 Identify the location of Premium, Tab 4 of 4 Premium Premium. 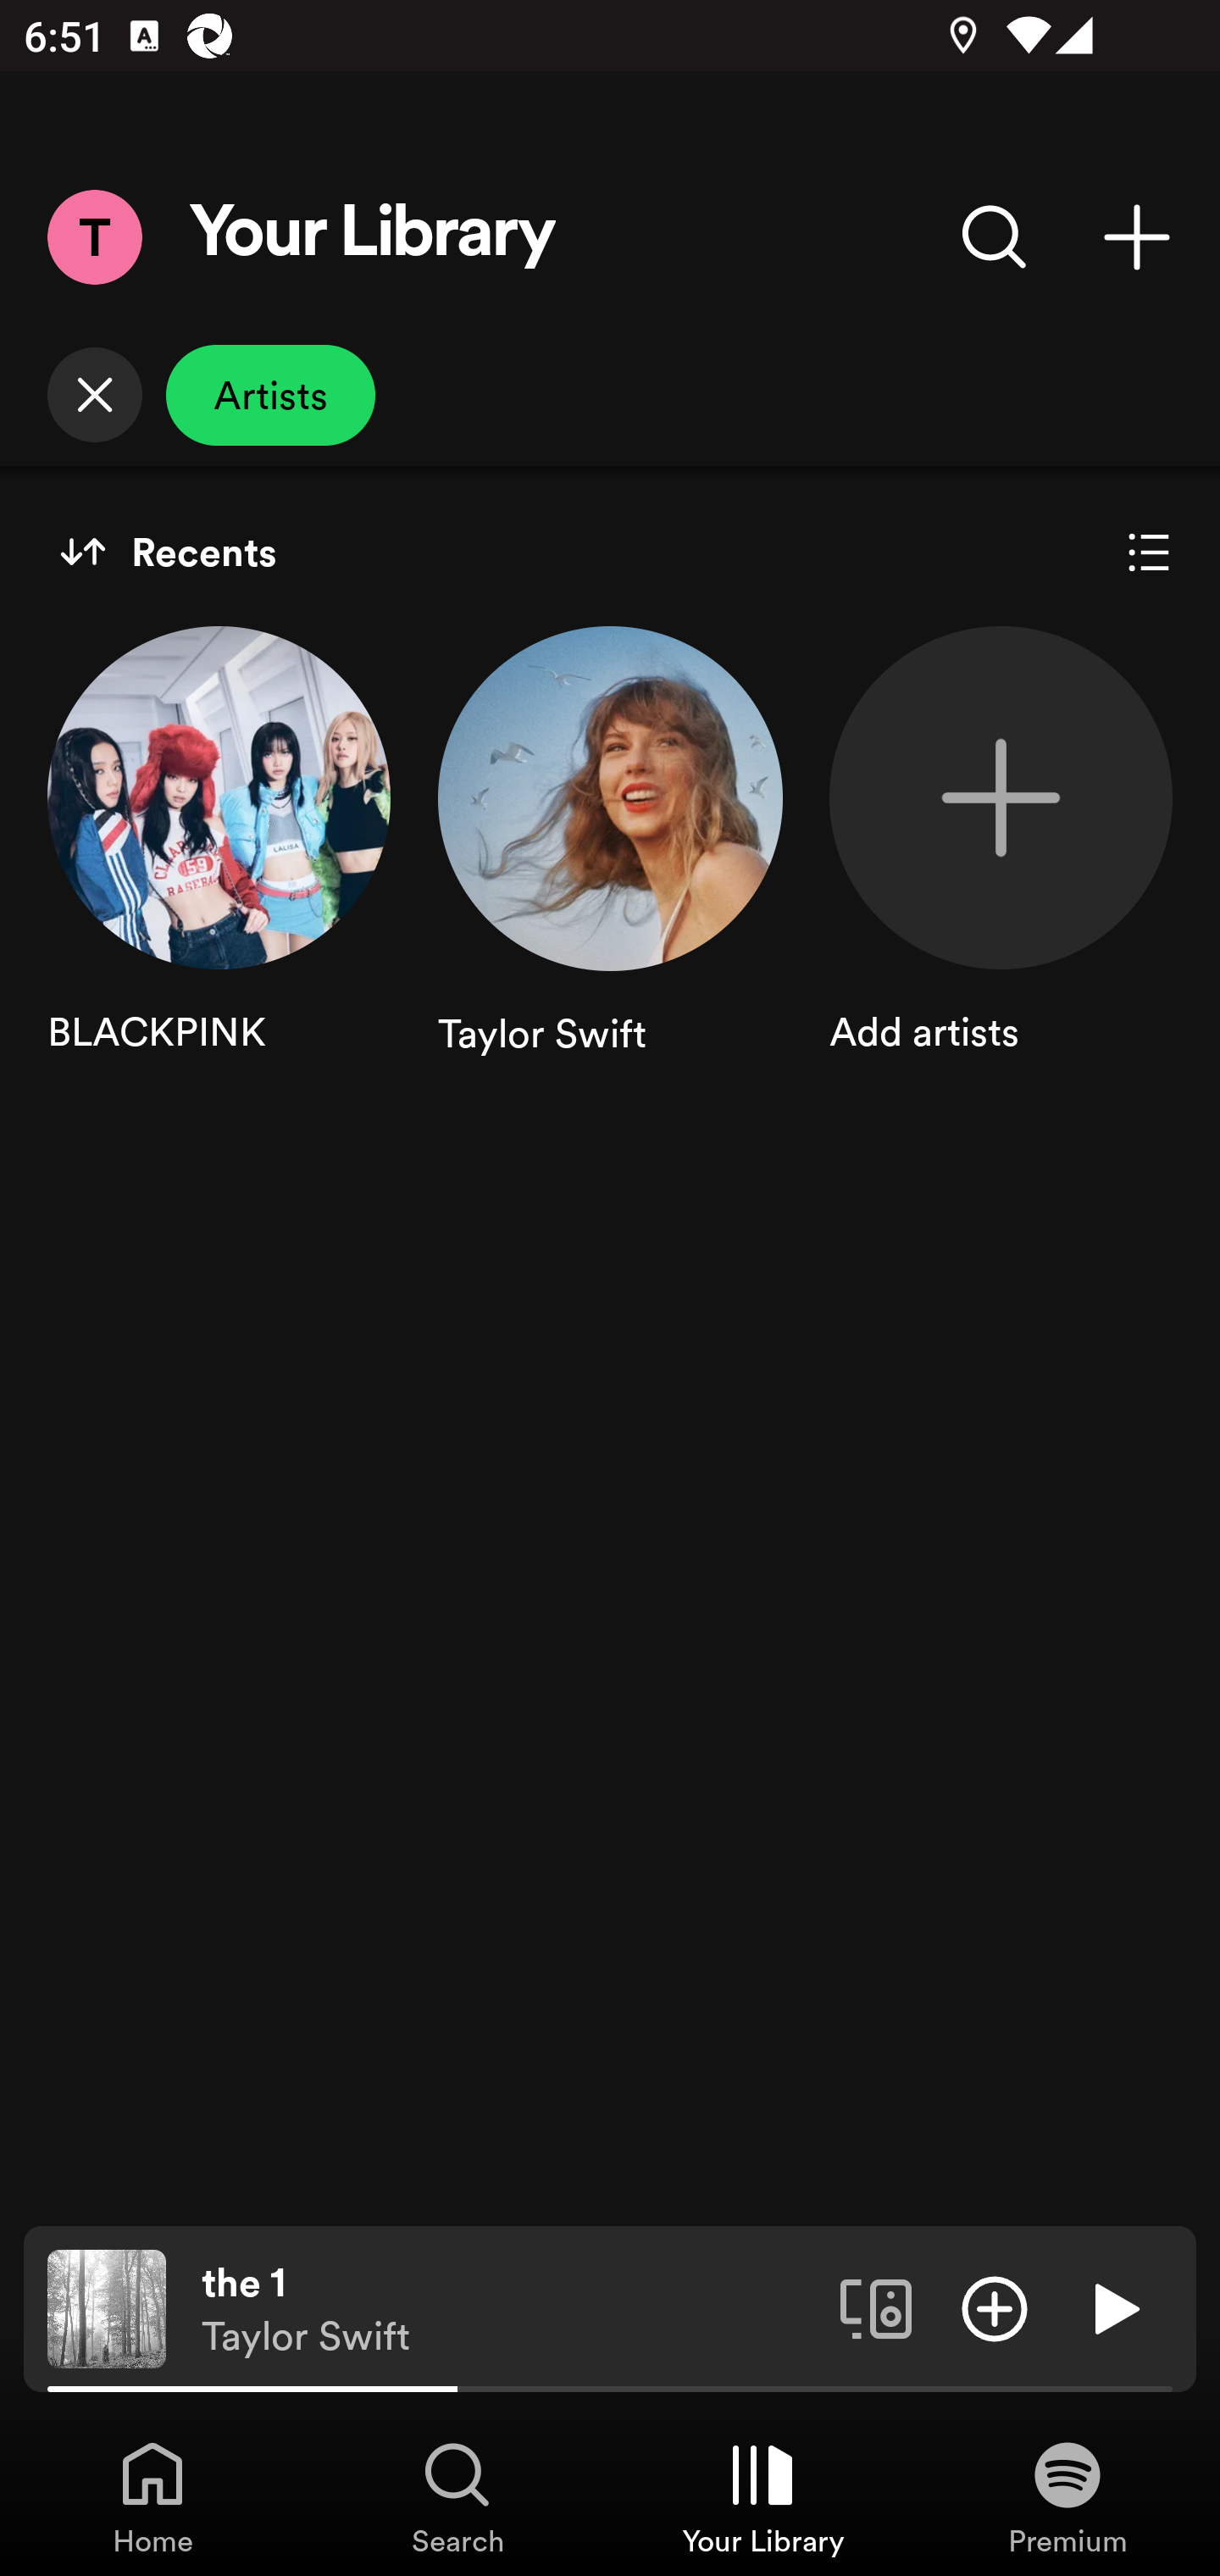
(1067, 2496).